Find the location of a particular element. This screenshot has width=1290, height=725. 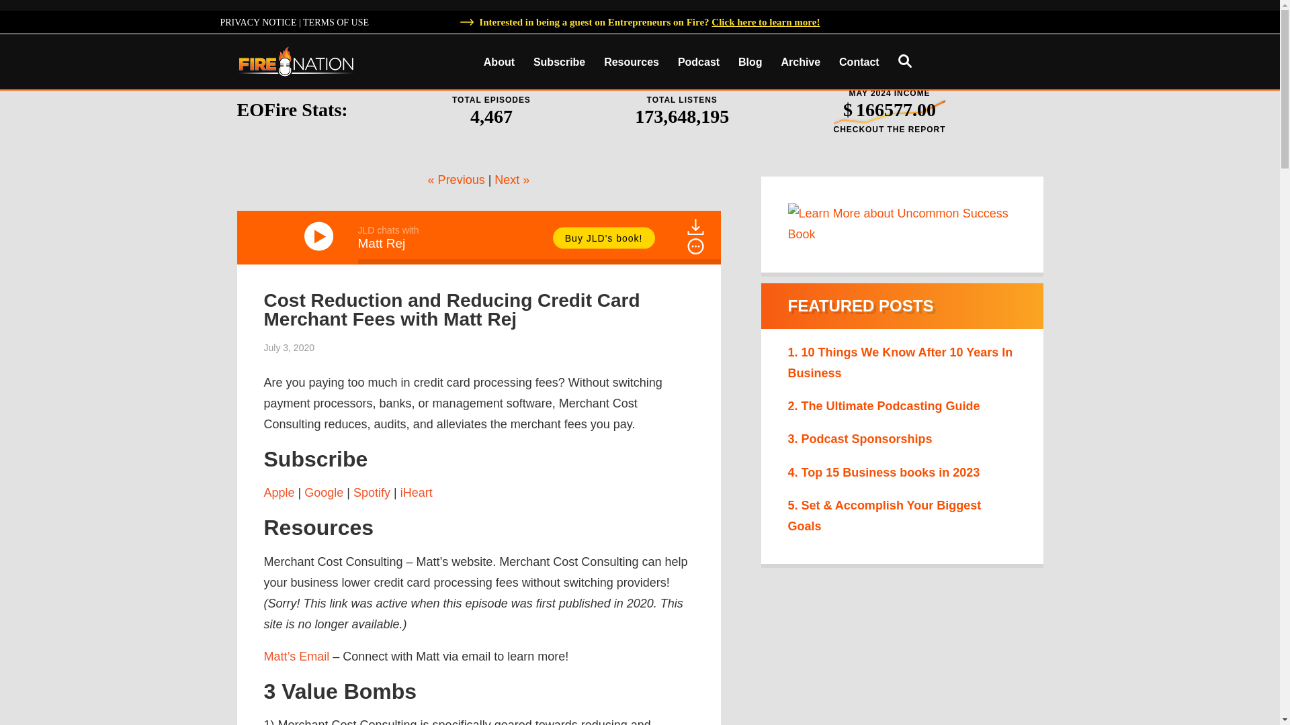

About is located at coordinates (499, 63).